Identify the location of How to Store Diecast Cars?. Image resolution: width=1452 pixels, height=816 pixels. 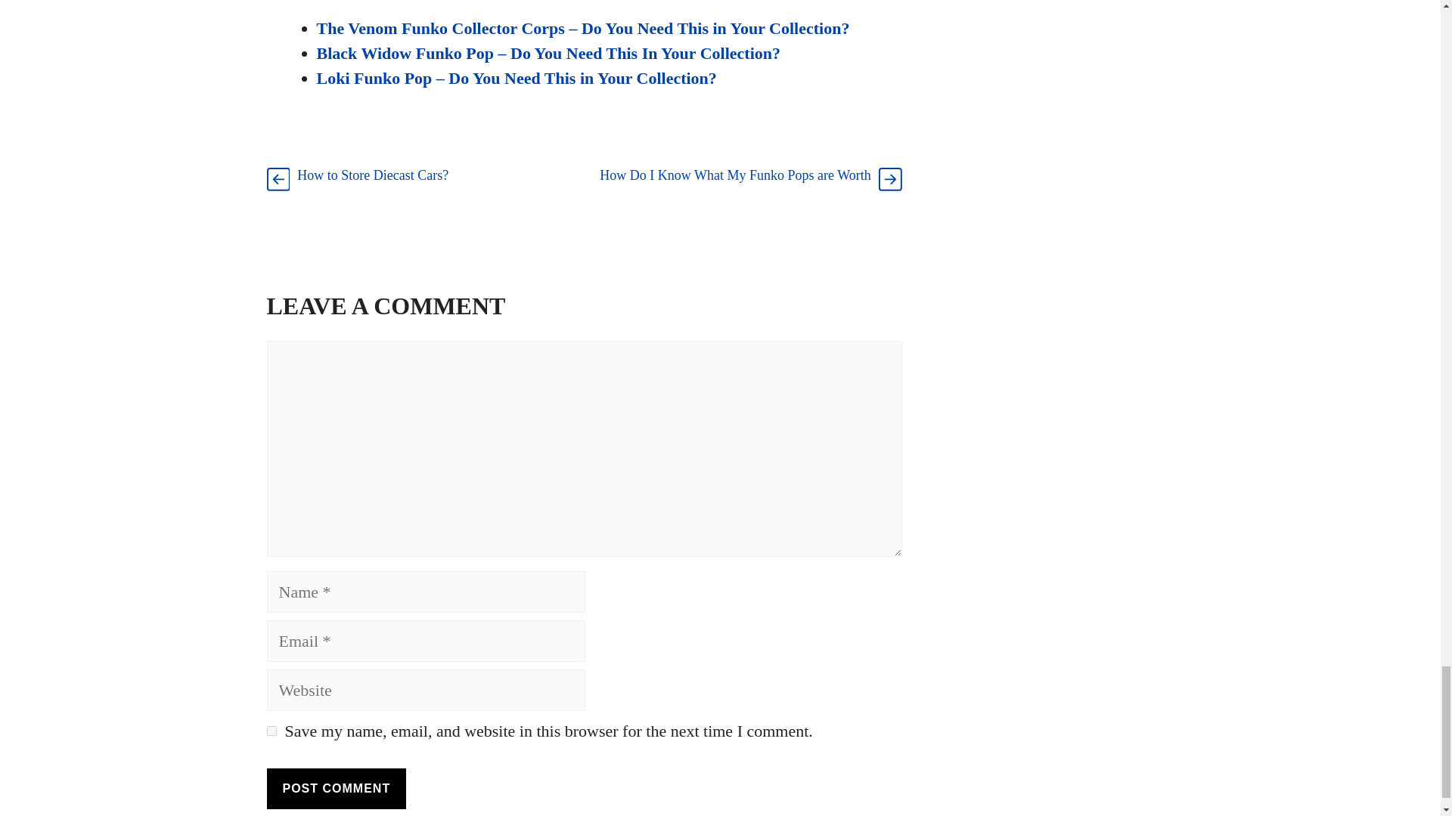
(373, 175).